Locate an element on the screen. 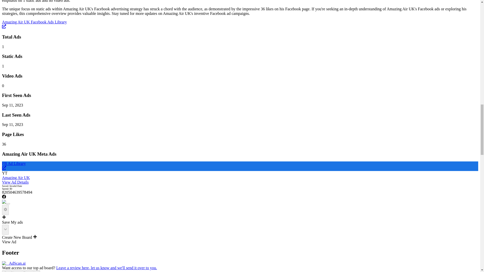  AdScan.ai is located at coordinates (14, 263).